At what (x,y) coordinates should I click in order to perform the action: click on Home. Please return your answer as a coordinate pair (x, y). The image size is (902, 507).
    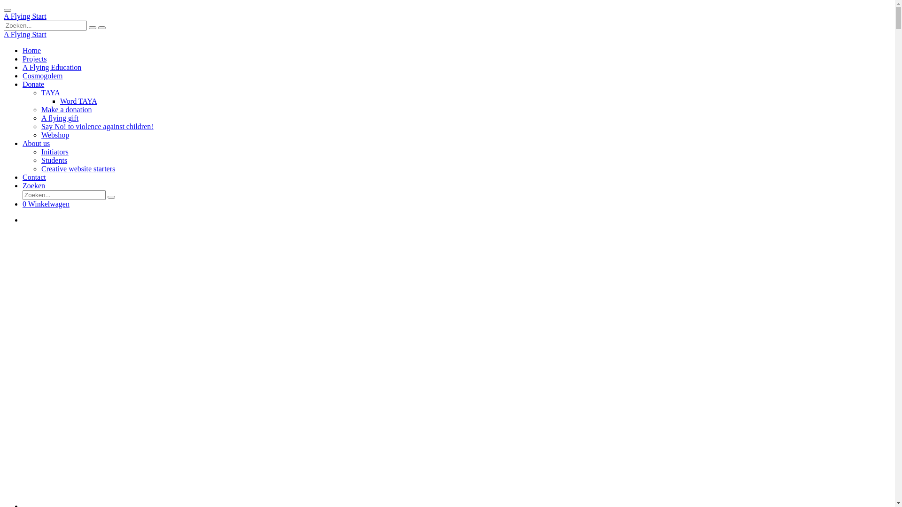
    Looking at the image, I should click on (32, 51).